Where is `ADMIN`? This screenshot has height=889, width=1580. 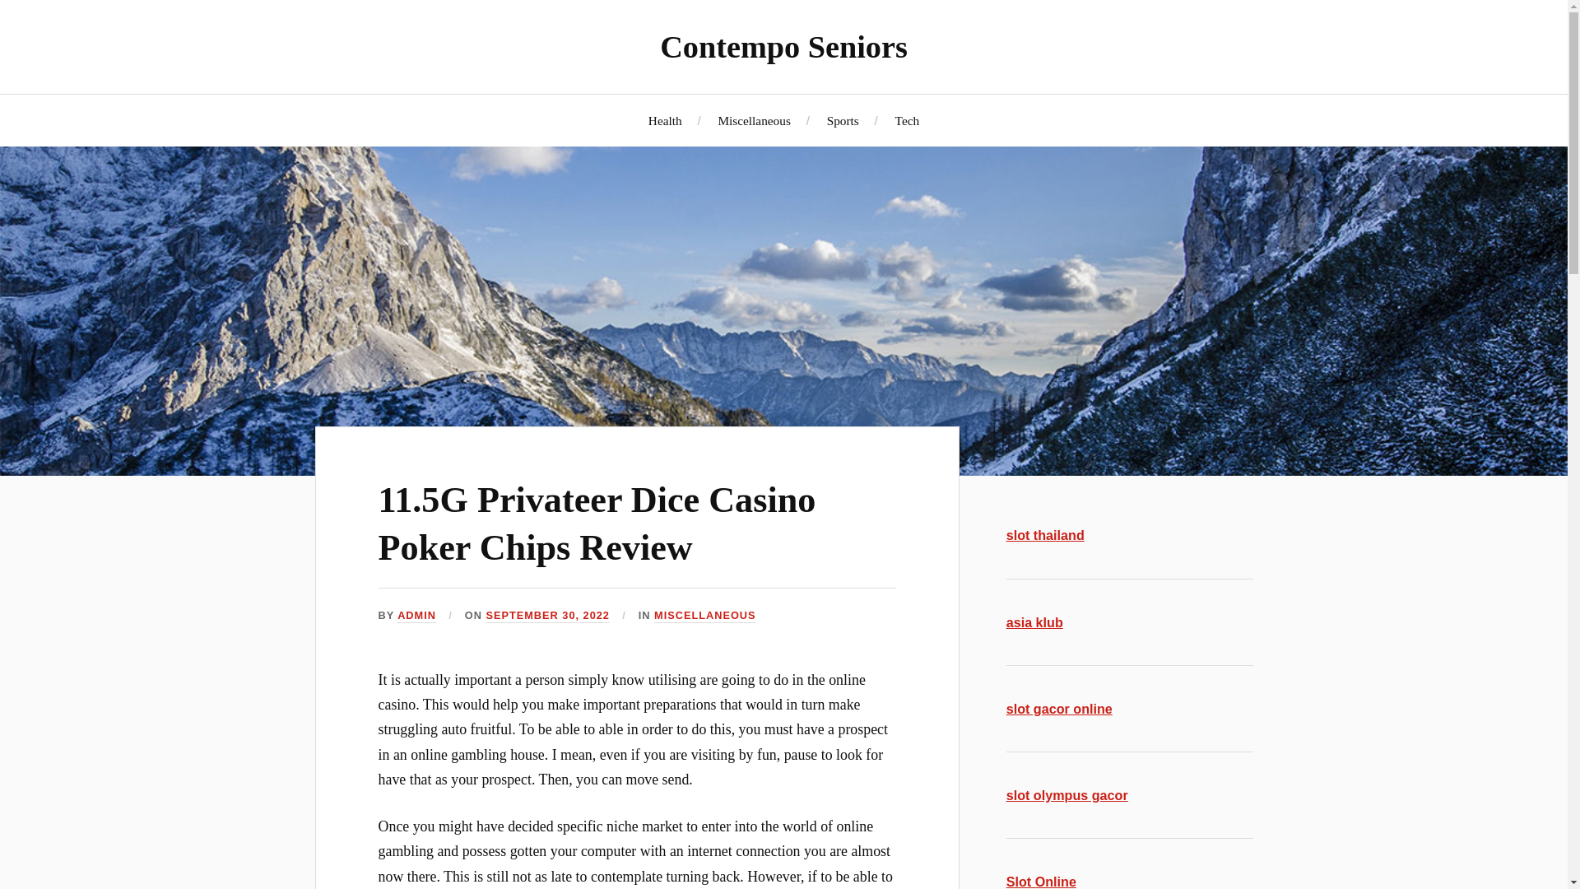 ADMIN is located at coordinates (416, 616).